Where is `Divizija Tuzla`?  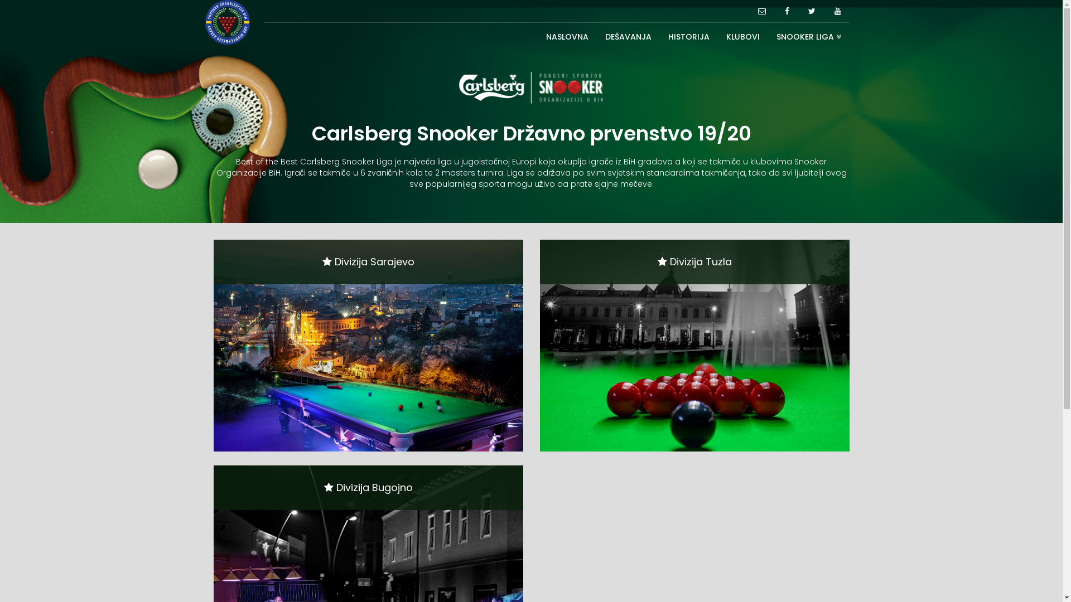
Divizija Tuzla is located at coordinates (695, 346).